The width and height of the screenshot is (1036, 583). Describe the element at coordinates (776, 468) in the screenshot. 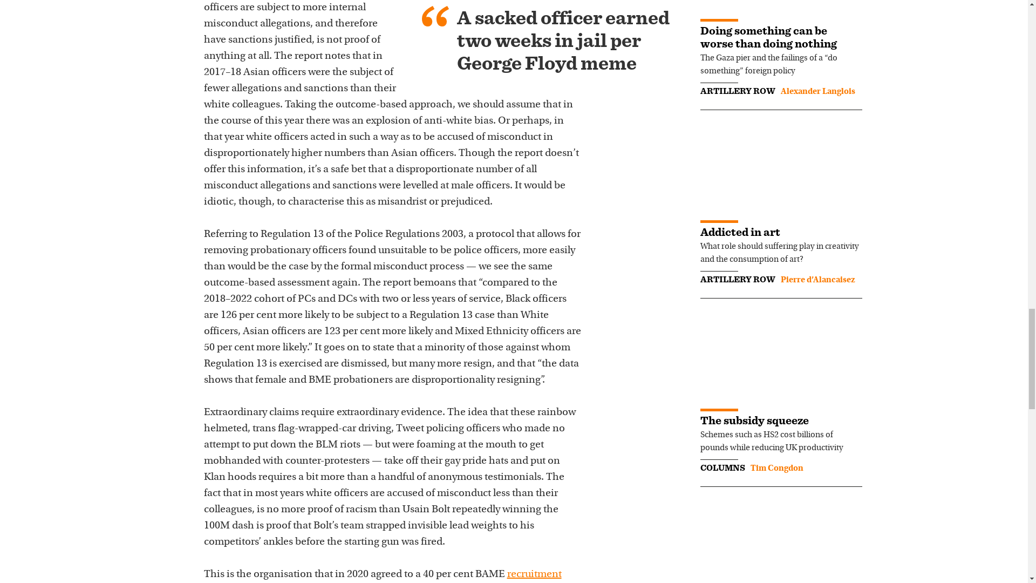

I see `Posts by Tim Congdon` at that location.